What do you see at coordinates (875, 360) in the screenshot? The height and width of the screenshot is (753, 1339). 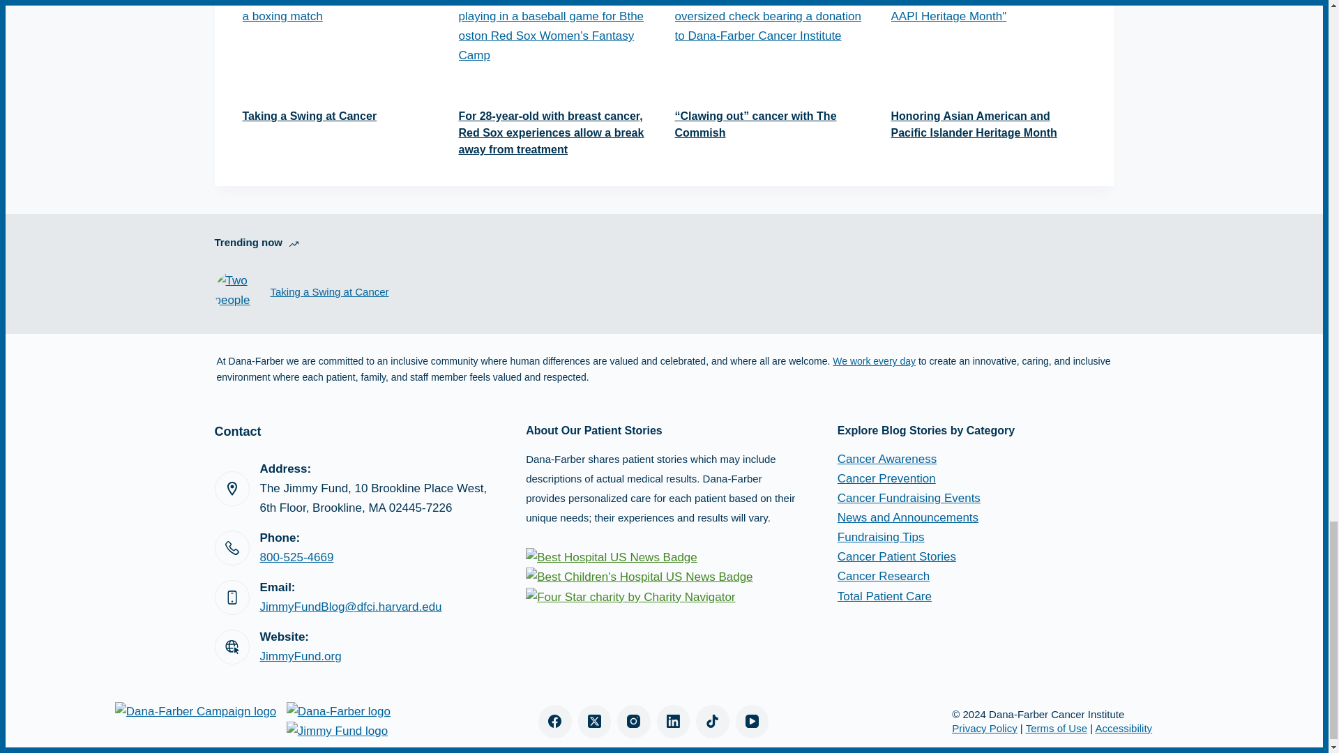 I see `We work every day` at bounding box center [875, 360].